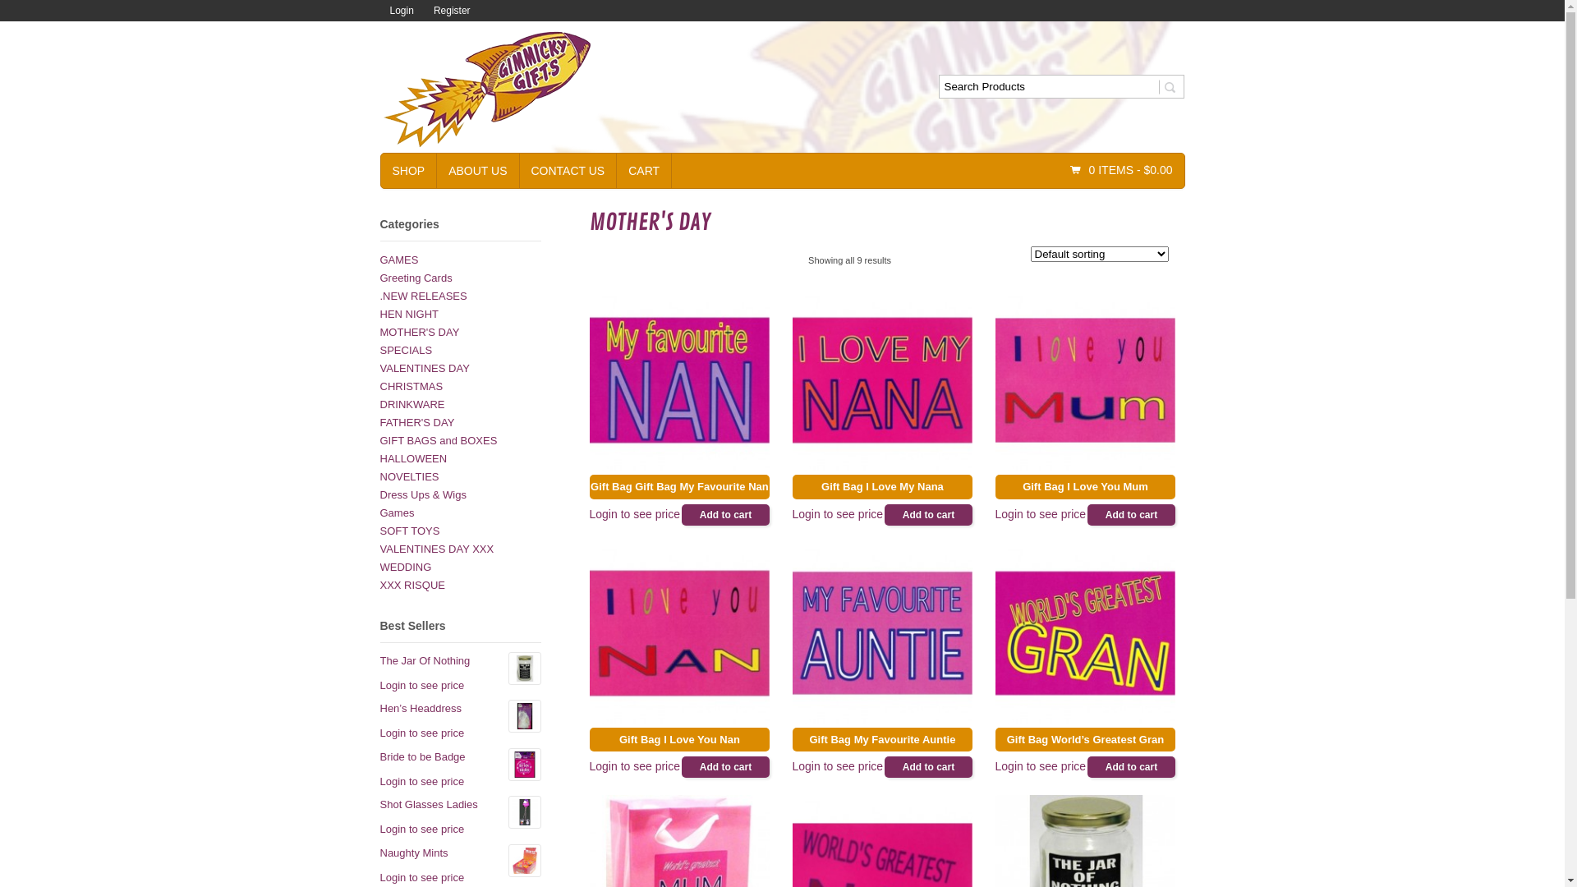 The image size is (1577, 887). What do you see at coordinates (422, 686) in the screenshot?
I see `Login to see price` at bounding box center [422, 686].